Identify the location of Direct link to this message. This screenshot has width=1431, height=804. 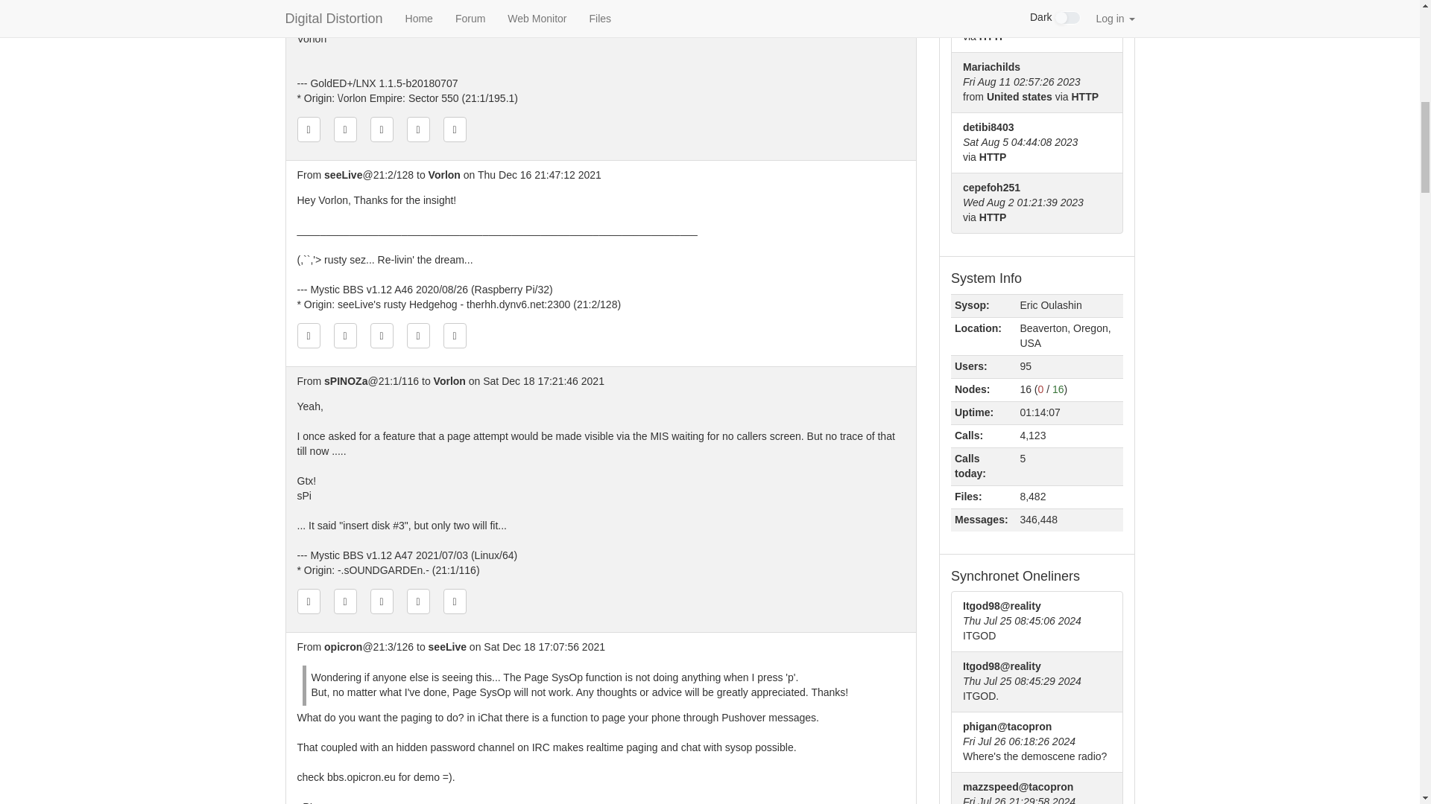
(382, 130).